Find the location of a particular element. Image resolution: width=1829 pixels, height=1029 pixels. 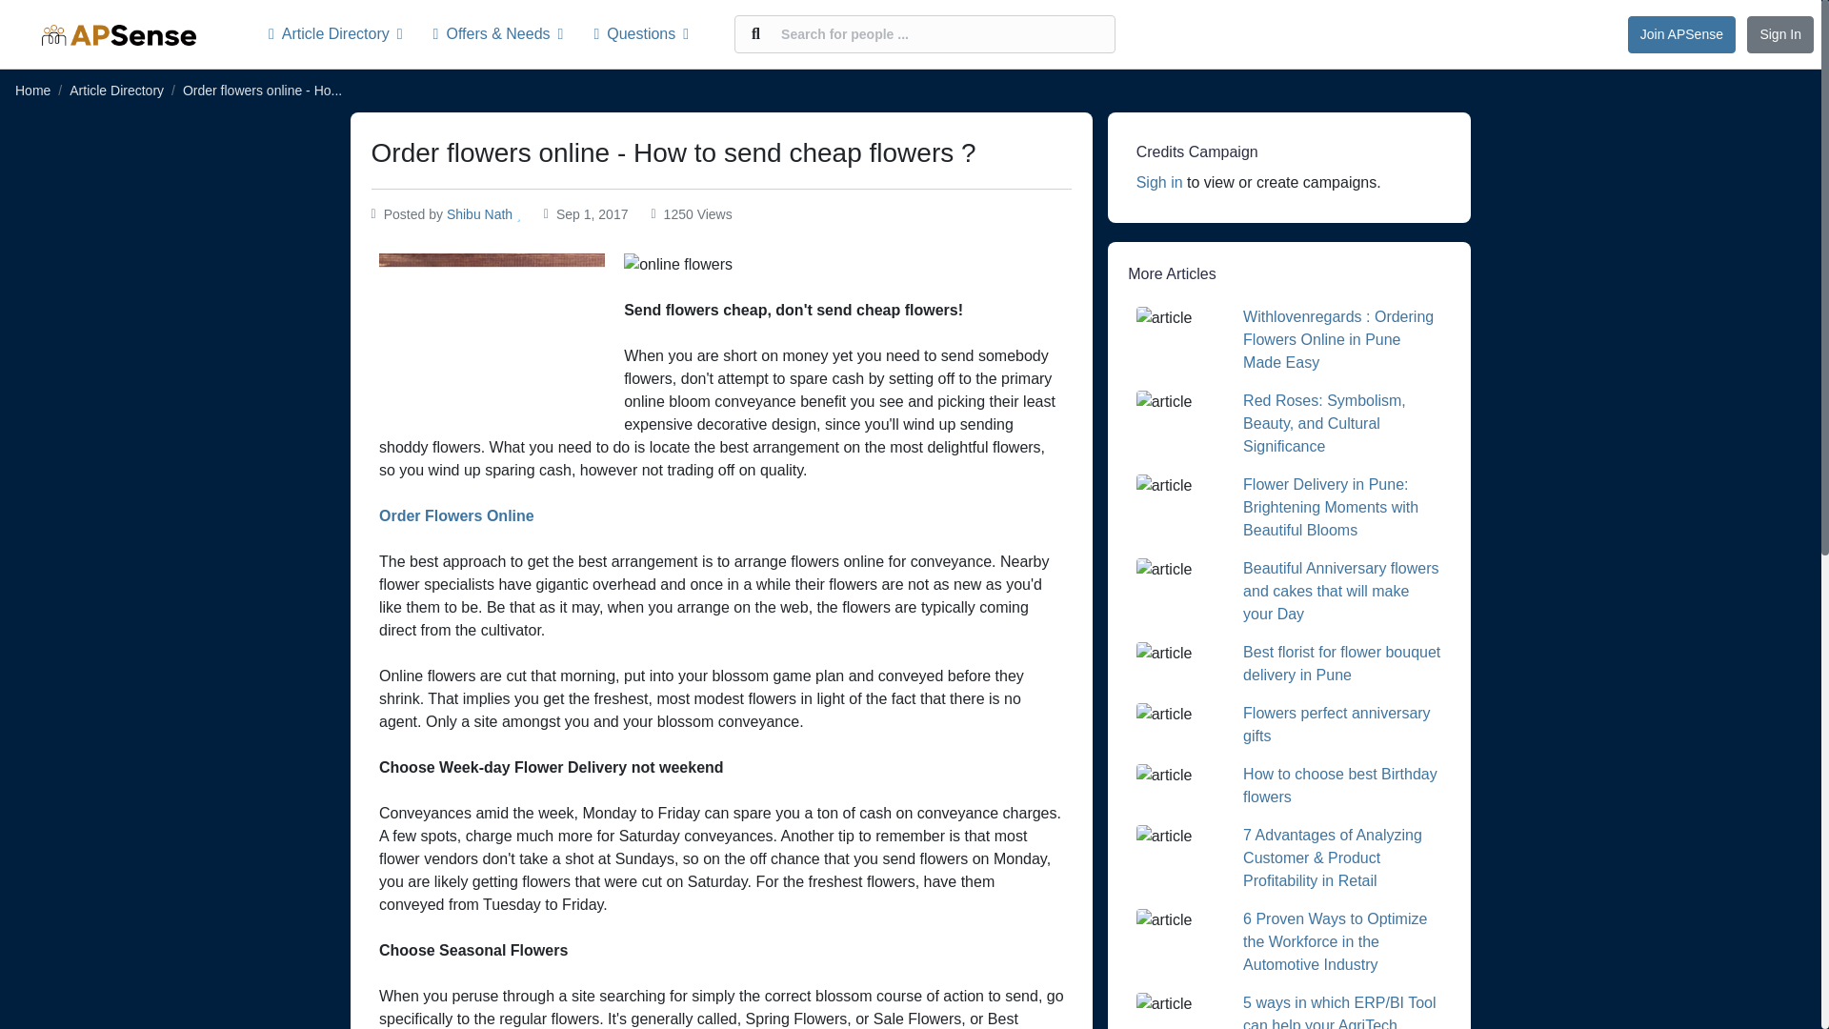

Red Roses: Symbolism, Beauty, and Cultural Significance is located at coordinates (1324, 423).